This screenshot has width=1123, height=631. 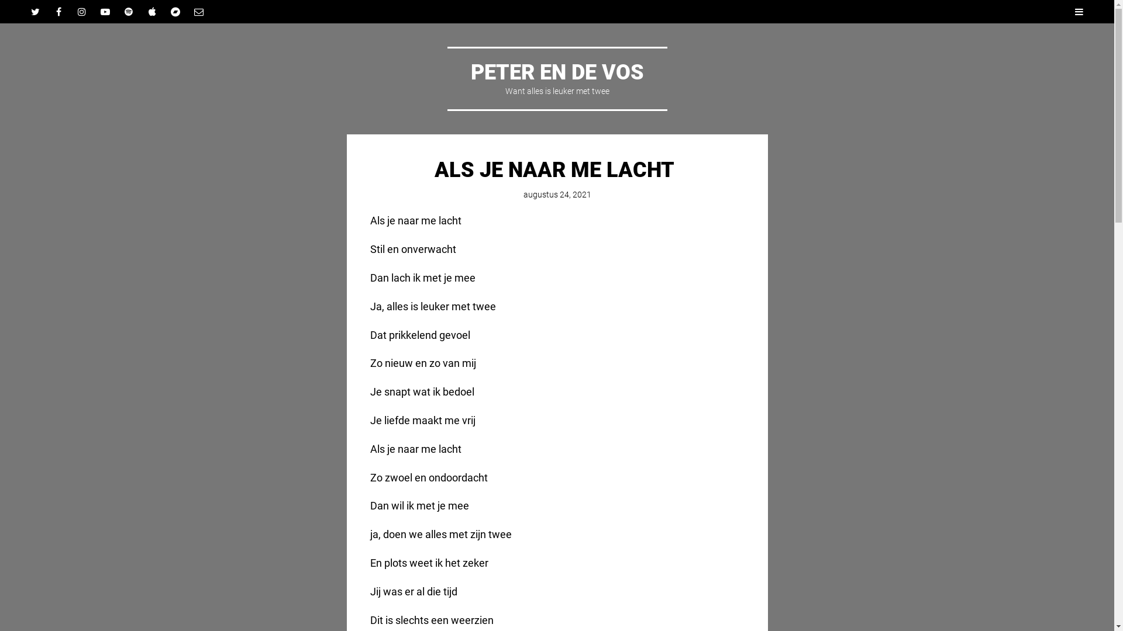 What do you see at coordinates (152, 12) in the screenshot?
I see `iTunes` at bounding box center [152, 12].